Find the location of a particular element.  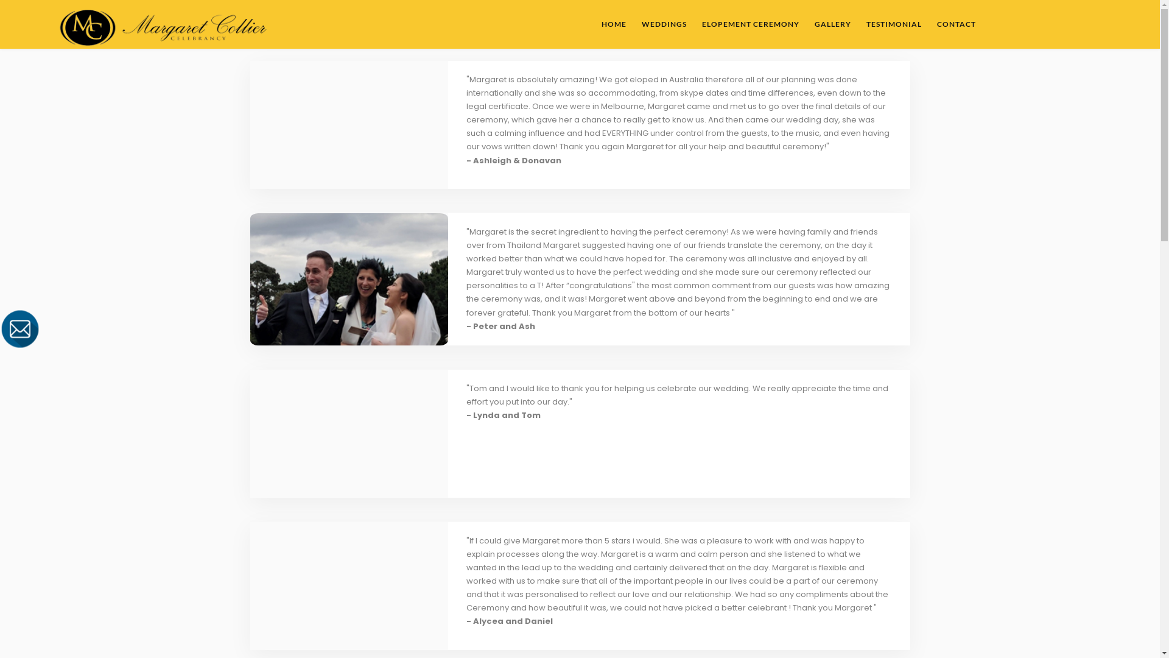

ELOPEMENT CEREMONY is located at coordinates (751, 24).